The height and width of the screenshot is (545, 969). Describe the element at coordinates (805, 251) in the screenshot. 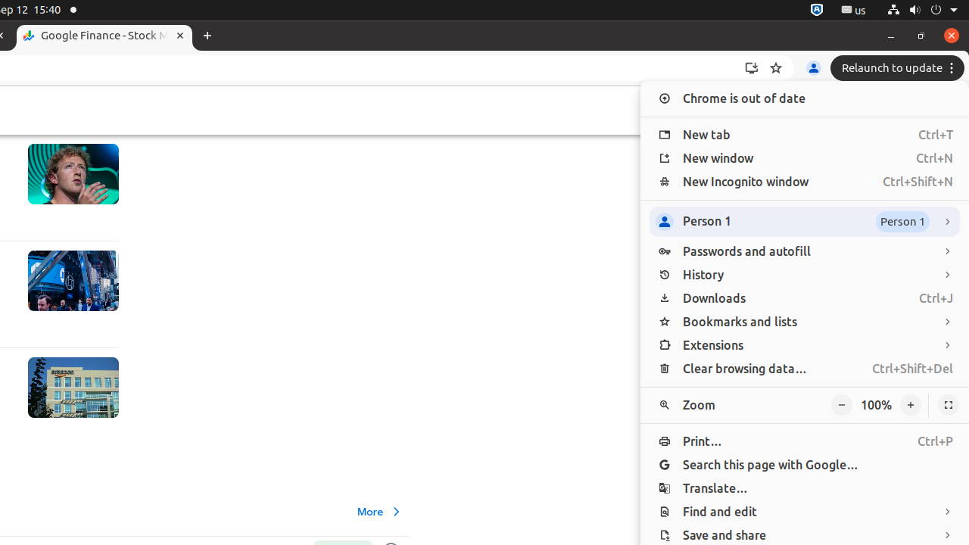

I see `Passwords and autofill` at that location.